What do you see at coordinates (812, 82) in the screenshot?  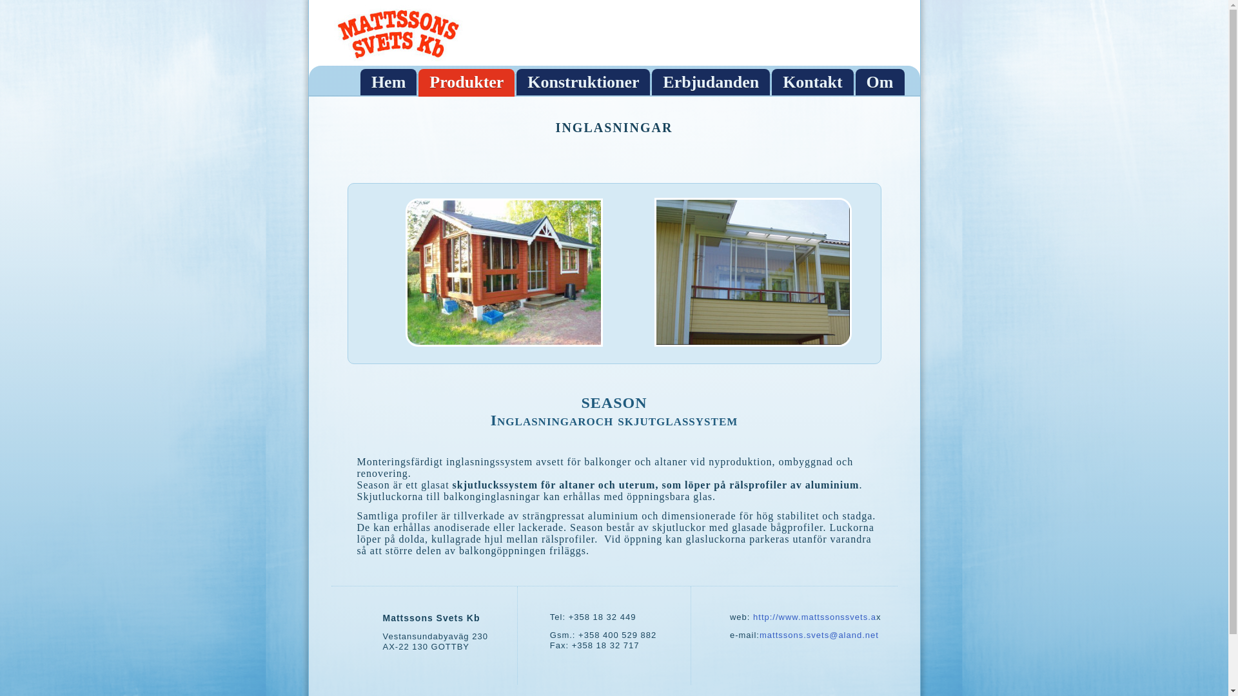 I see `Kontakt` at bounding box center [812, 82].